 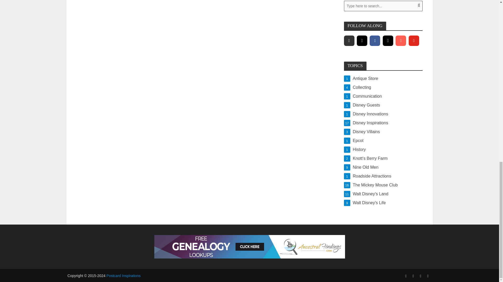 I want to click on ebay, so click(x=414, y=41).